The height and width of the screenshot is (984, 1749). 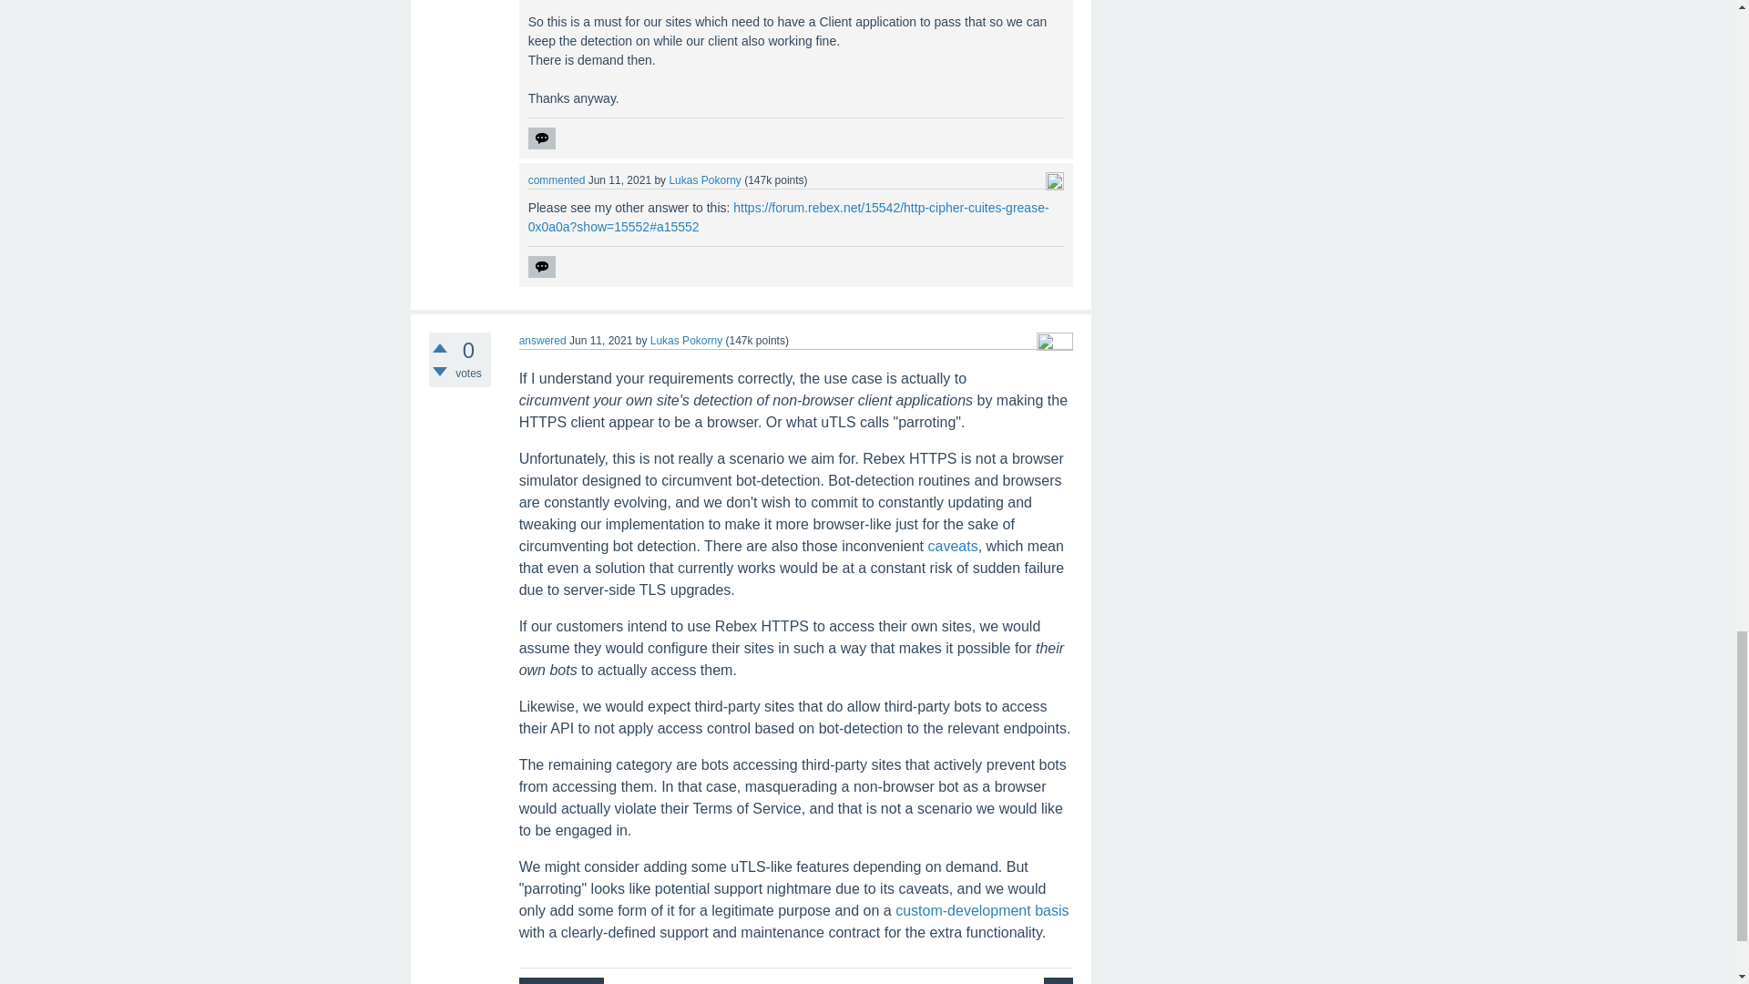 I want to click on Reply to this comment, so click(x=541, y=138).